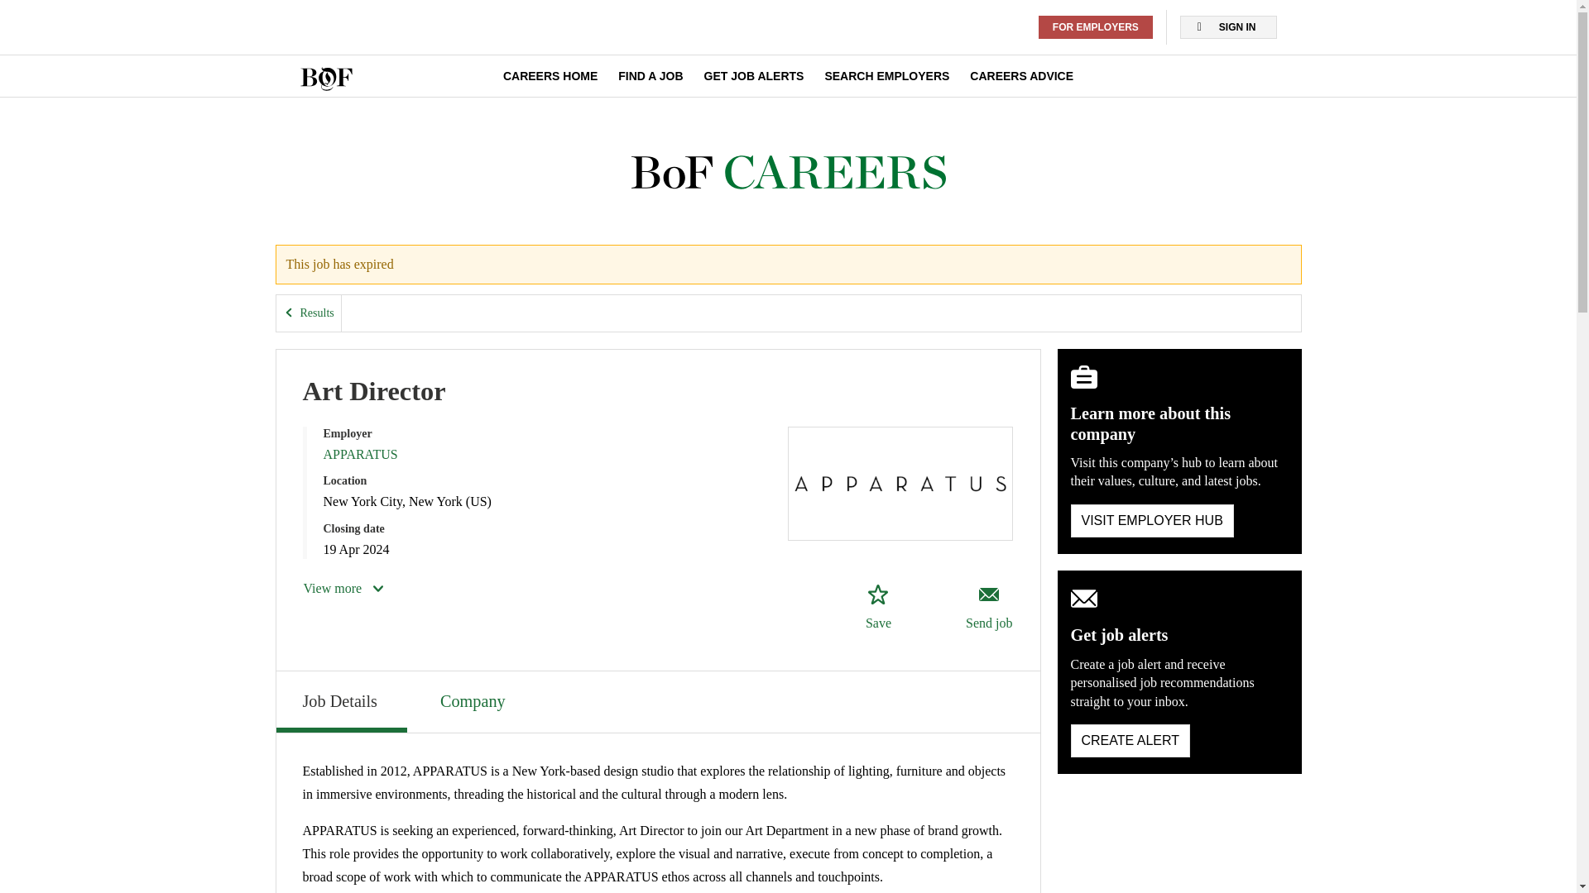 This screenshot has width=1589, height=893. What do you see at coordinates (1096, 27) in the screenshot?
I see `FOR EMPLOYERS` at bounding box center [1096, 27].